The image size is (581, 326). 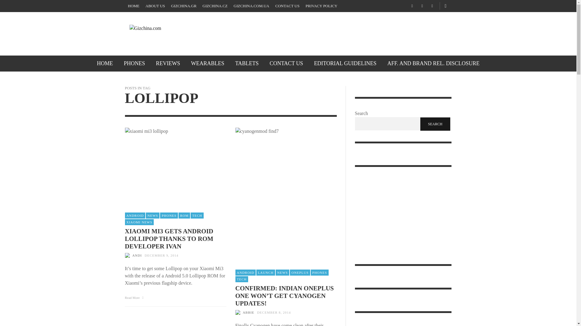 I want to click on PHONES, so click(x=134, y=63).